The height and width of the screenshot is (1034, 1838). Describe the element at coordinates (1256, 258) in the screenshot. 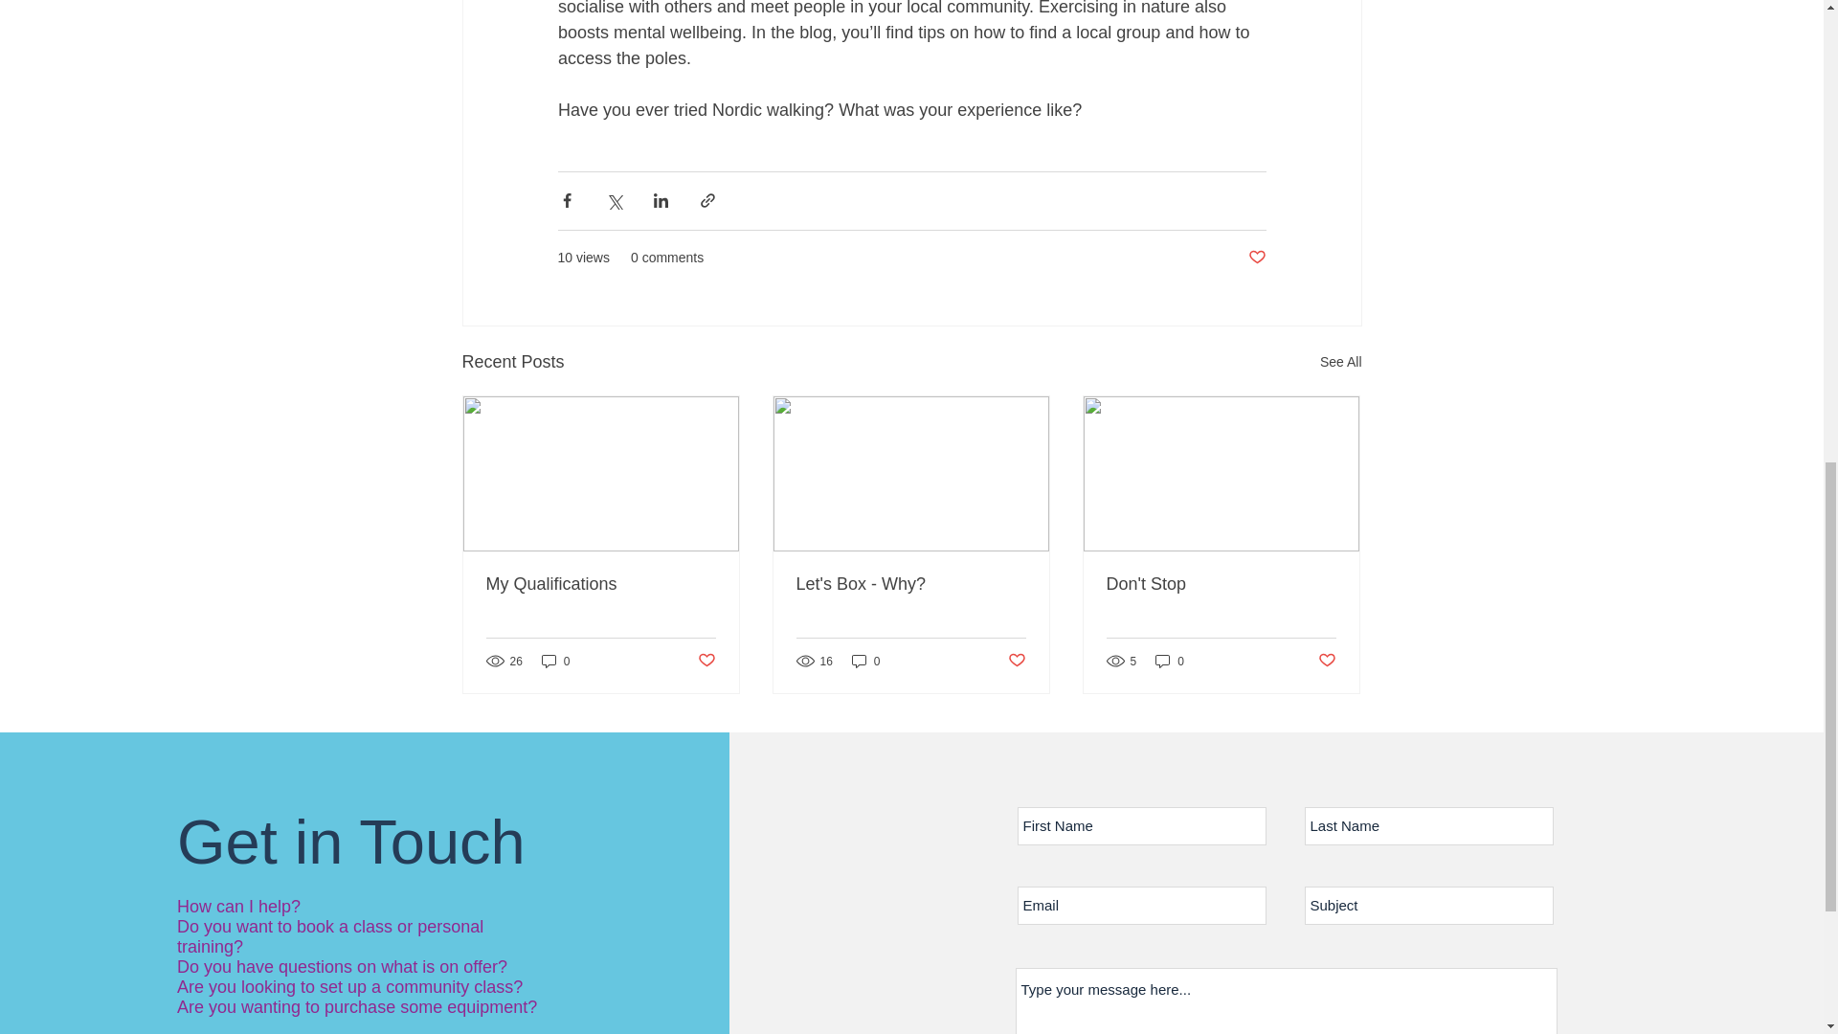

I see `Post not marked as liked` at that location.